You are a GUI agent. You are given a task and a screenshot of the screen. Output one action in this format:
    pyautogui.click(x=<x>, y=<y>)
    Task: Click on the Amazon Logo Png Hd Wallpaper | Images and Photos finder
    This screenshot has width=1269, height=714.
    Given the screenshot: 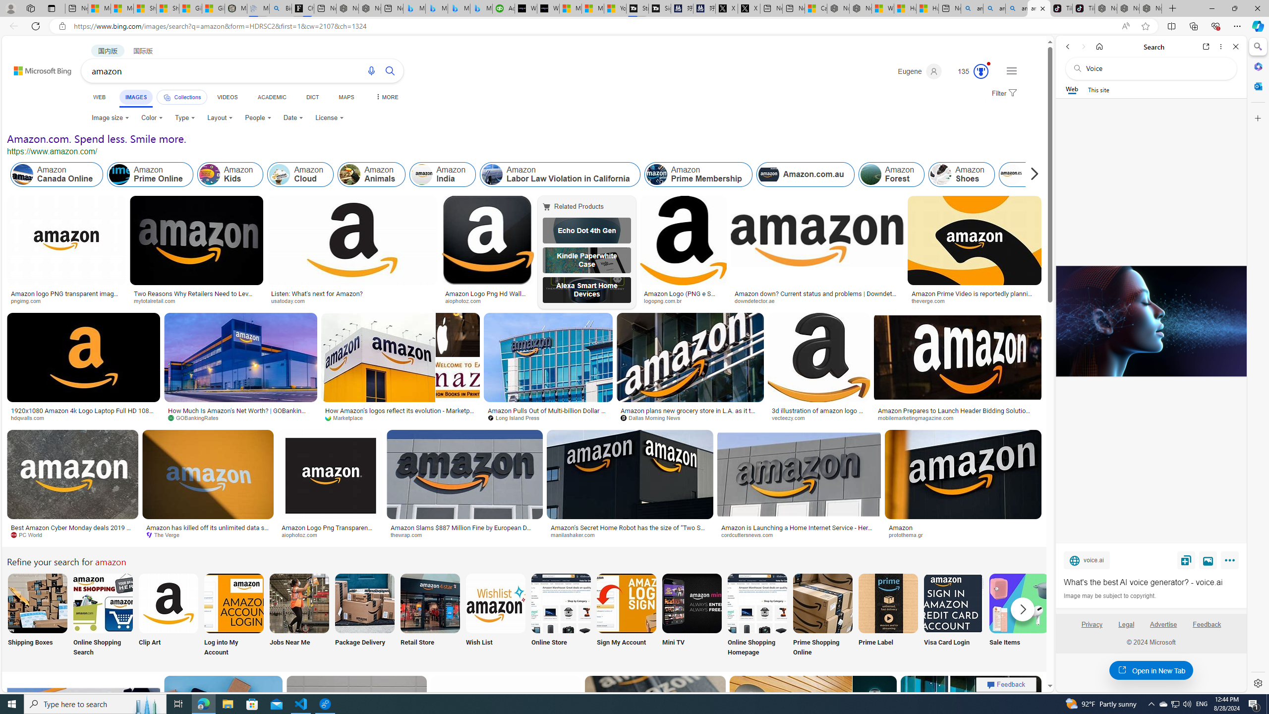 What is the action you would take?
    pyautogui.click(x=488, y=297)
    